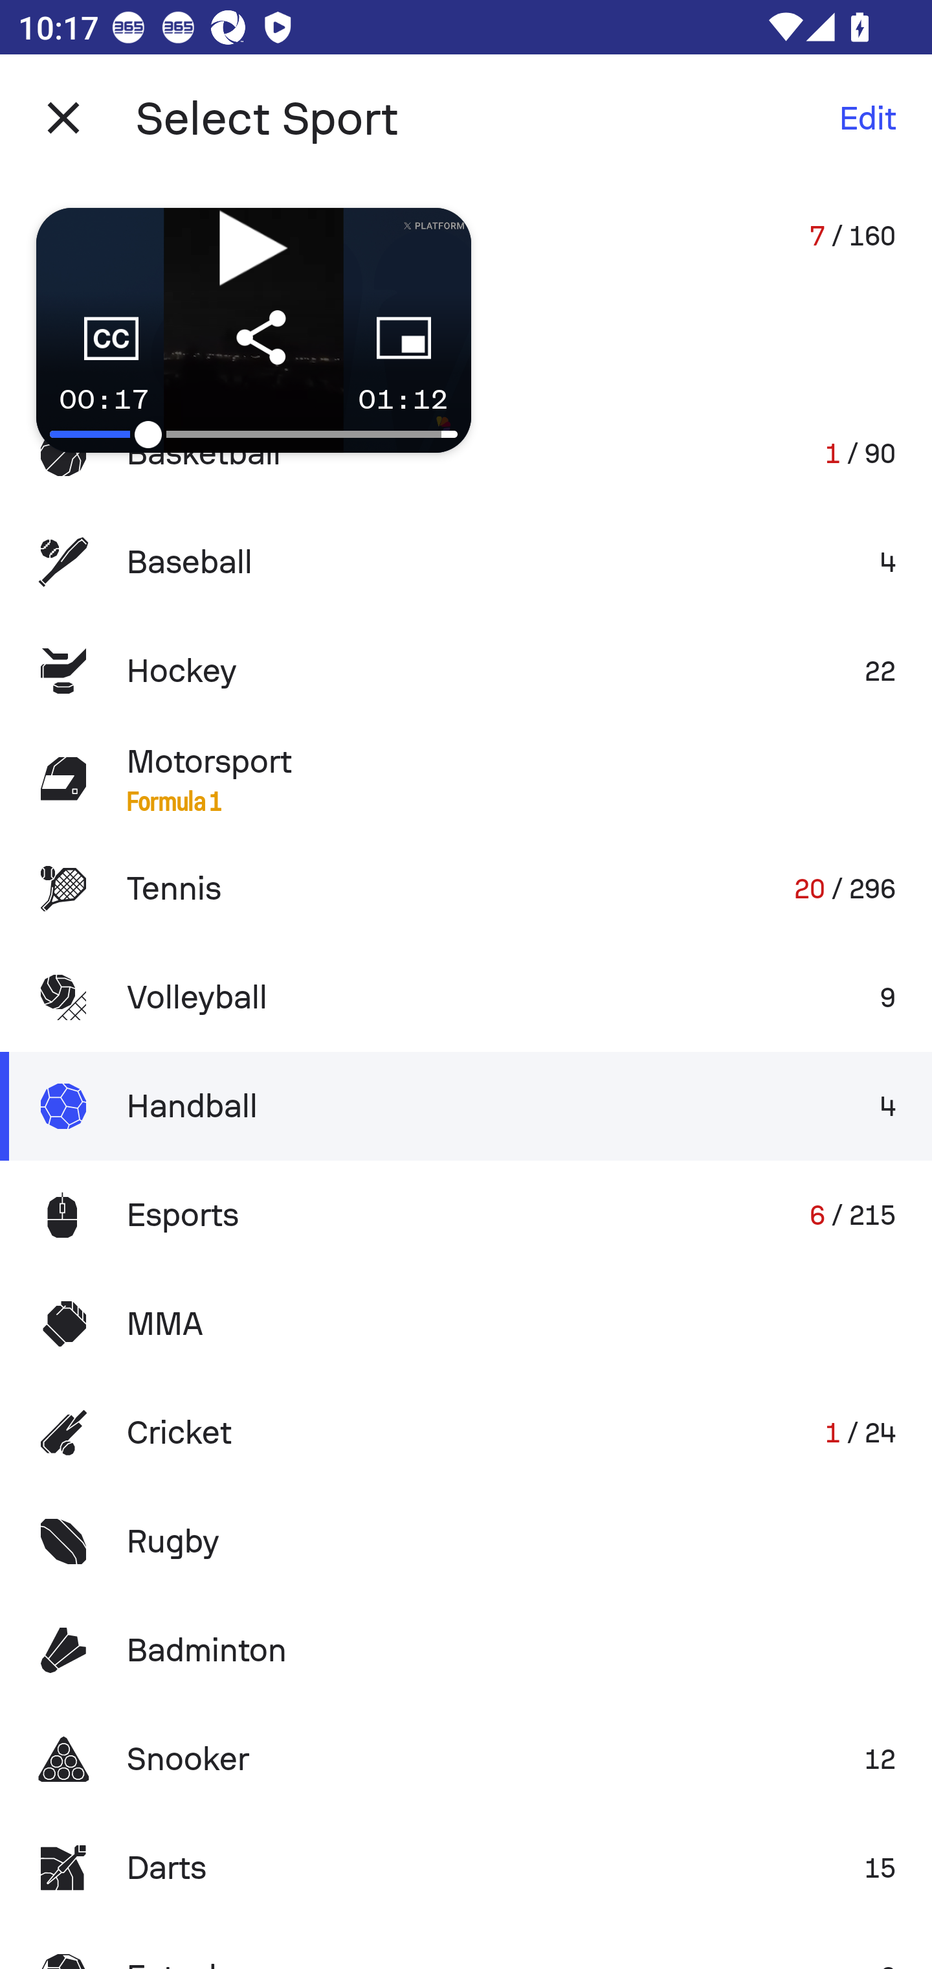  Describe the element at coordinates (466, 1542) in the screenshot. I see `Rugby` at that location.